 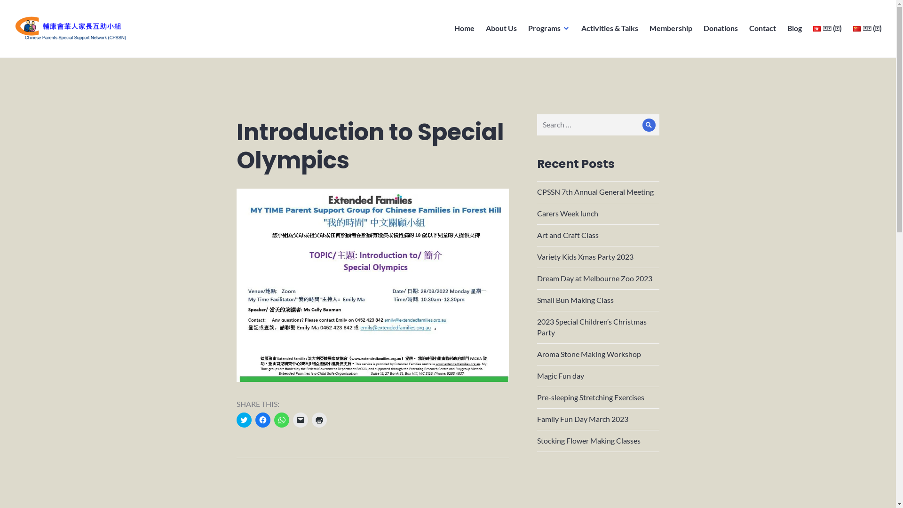 I want to click on Click to share on Facebook (Opens in new window), so click(x=262, y=420).